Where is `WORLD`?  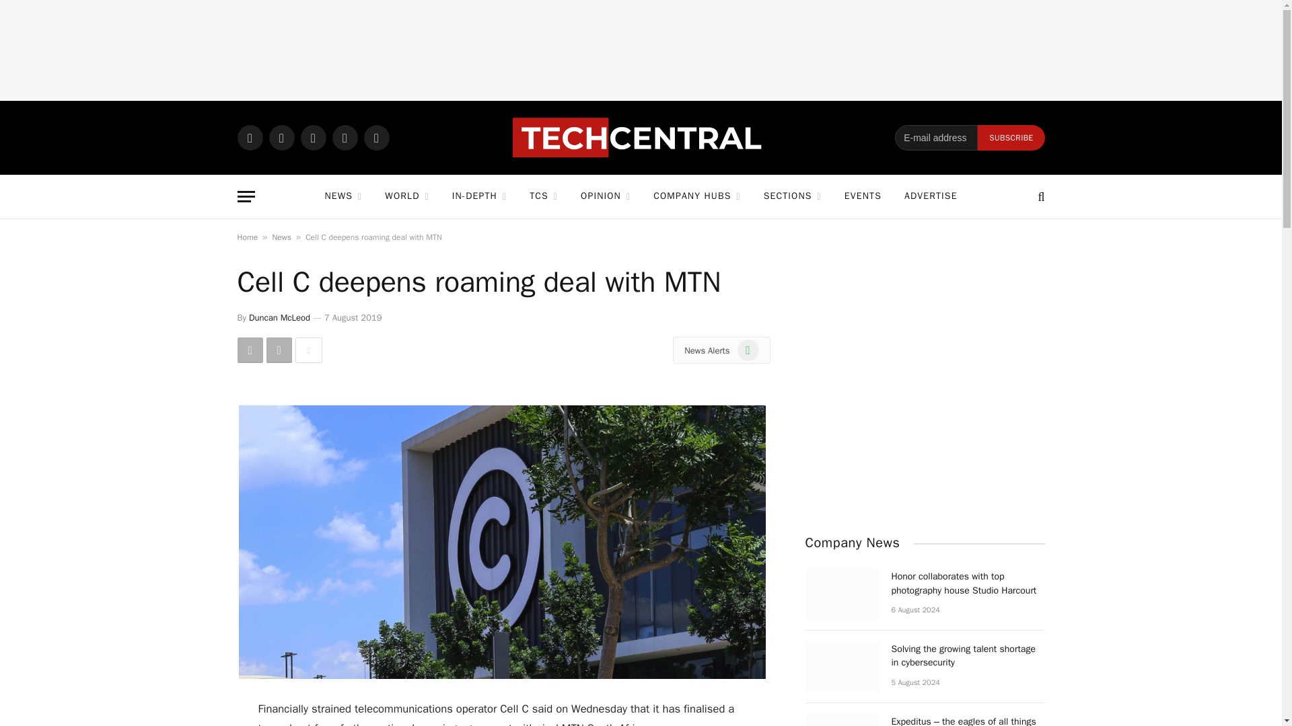 WORLD is located at coordinates (406, 196).